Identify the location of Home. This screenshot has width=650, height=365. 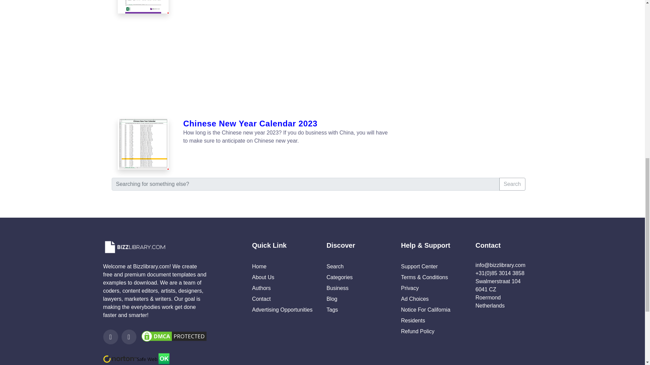
(259, 266).